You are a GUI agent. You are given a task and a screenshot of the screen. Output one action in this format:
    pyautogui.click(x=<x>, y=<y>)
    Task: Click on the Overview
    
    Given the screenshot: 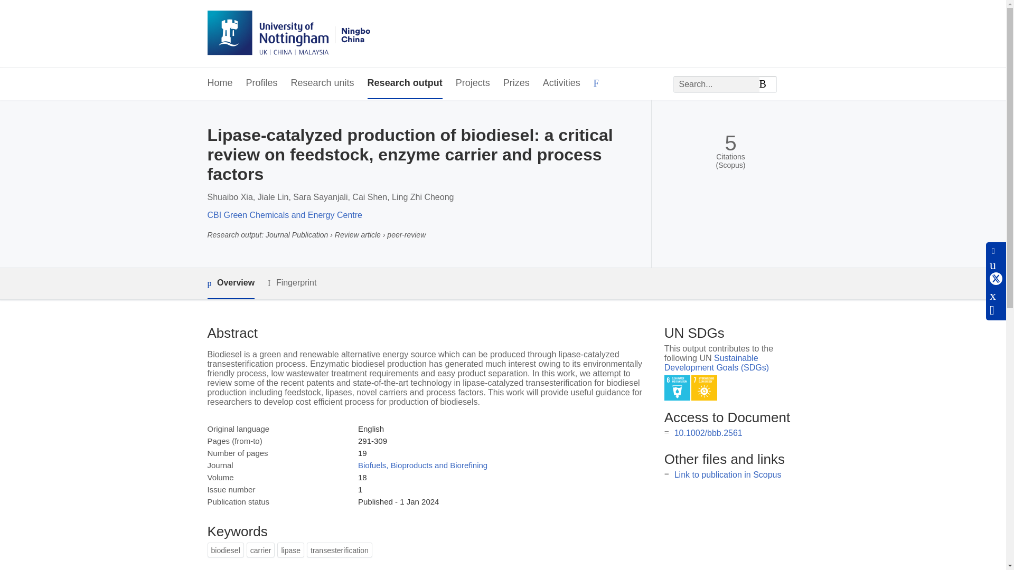 What is the action you would take?
    pyautogui.click(x=230, y=283)
    